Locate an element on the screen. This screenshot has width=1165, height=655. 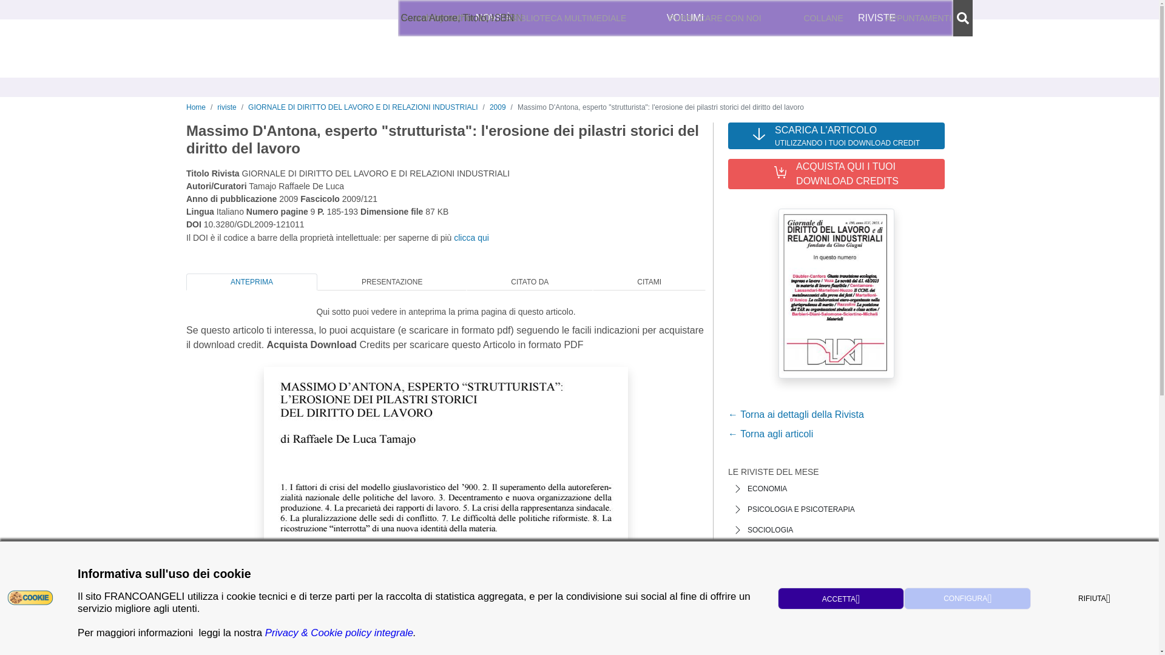
APPUNTAMENTI is located at coordinates (919, 18).